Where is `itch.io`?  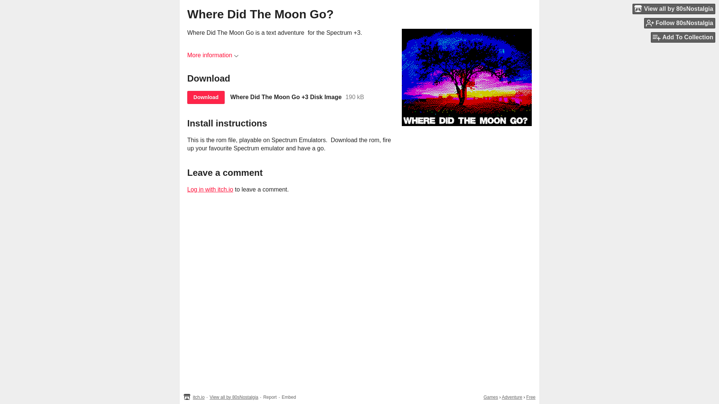 itch.io is located at coordinates (198, 397).